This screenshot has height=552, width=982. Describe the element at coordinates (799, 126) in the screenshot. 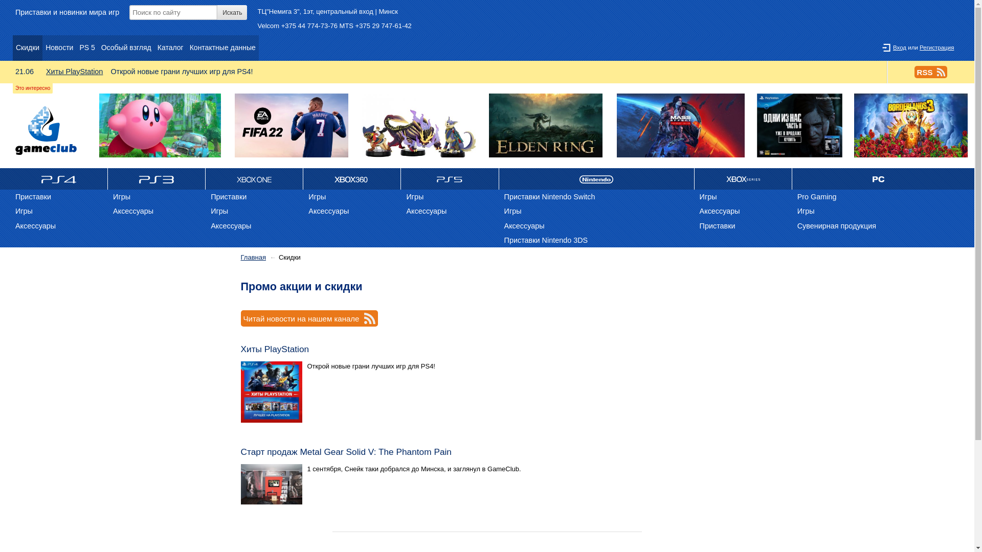

I see `Last of us 2` at that location.